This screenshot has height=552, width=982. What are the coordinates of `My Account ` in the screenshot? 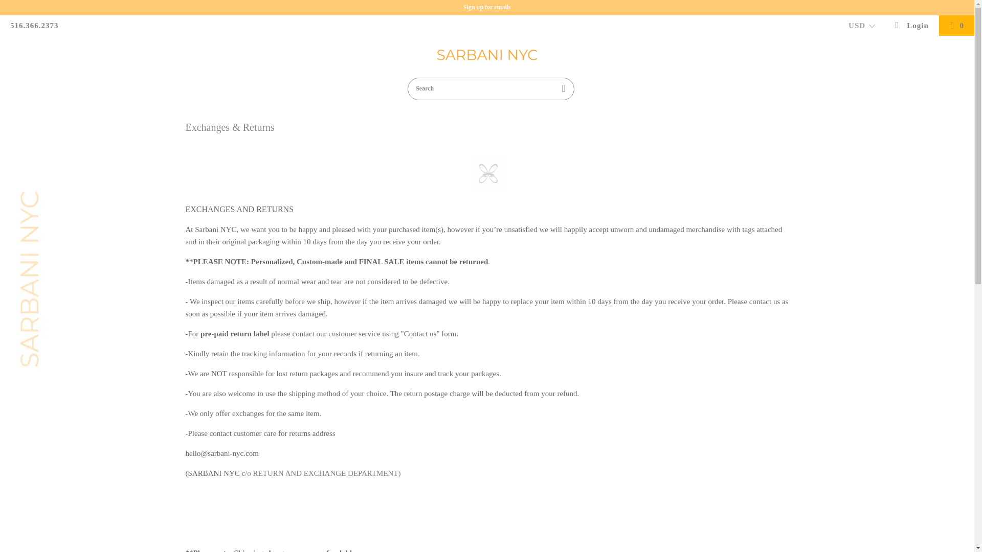 It's located at (911, 26).